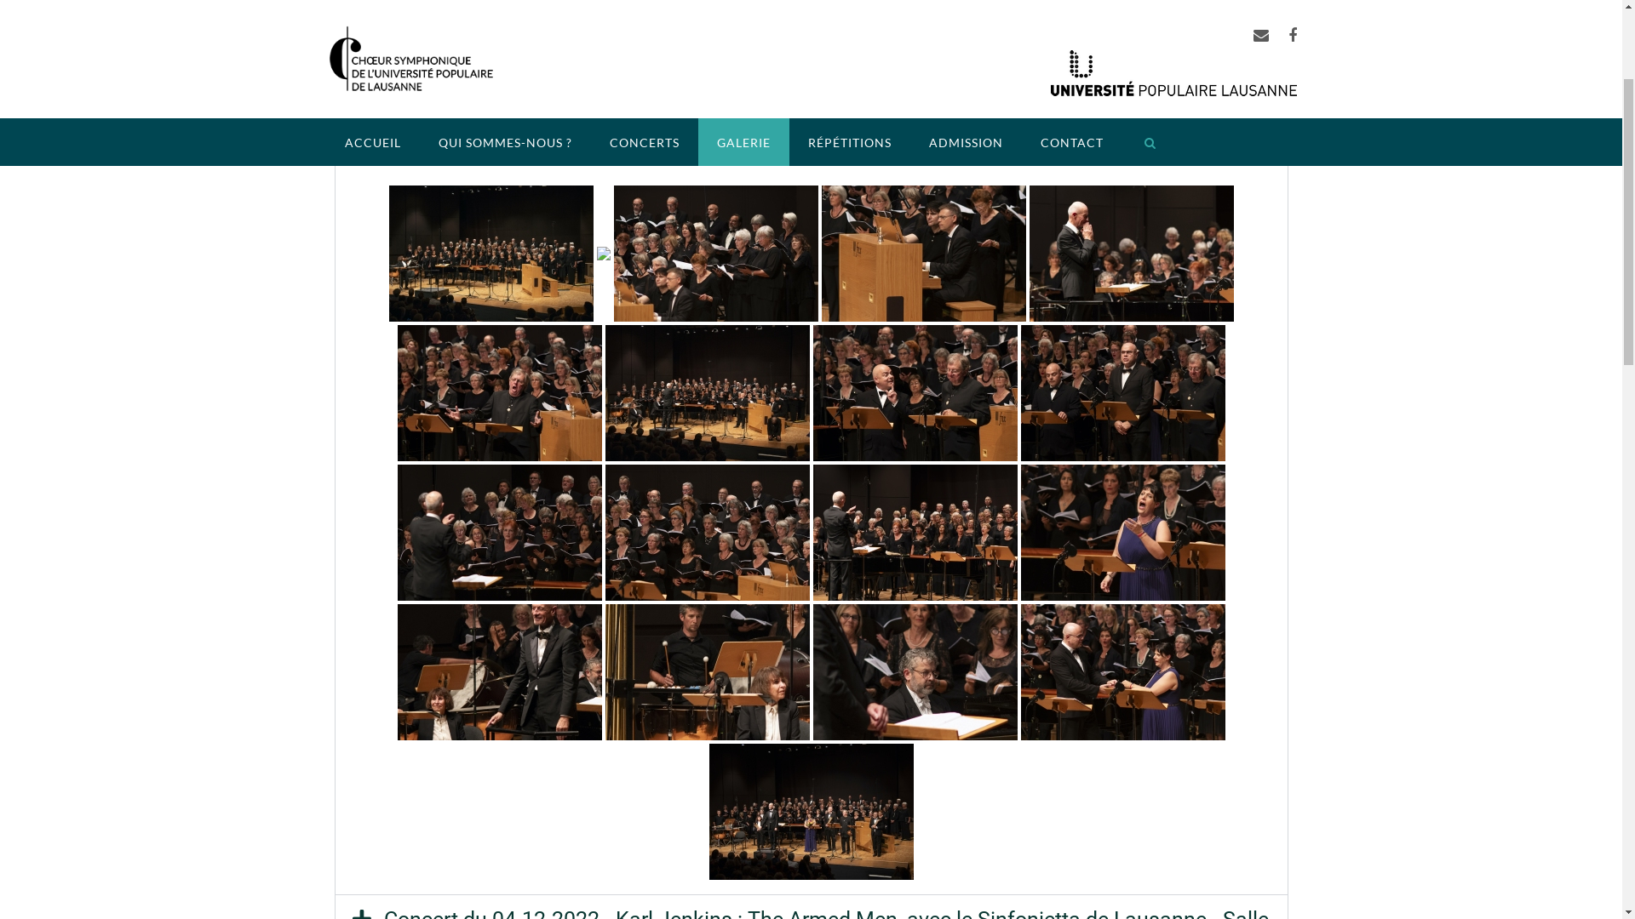 The width and height of the screenshot is (1635, 919). I want to click on QUI SOMMES-NOUS ?, so click(504, 356).